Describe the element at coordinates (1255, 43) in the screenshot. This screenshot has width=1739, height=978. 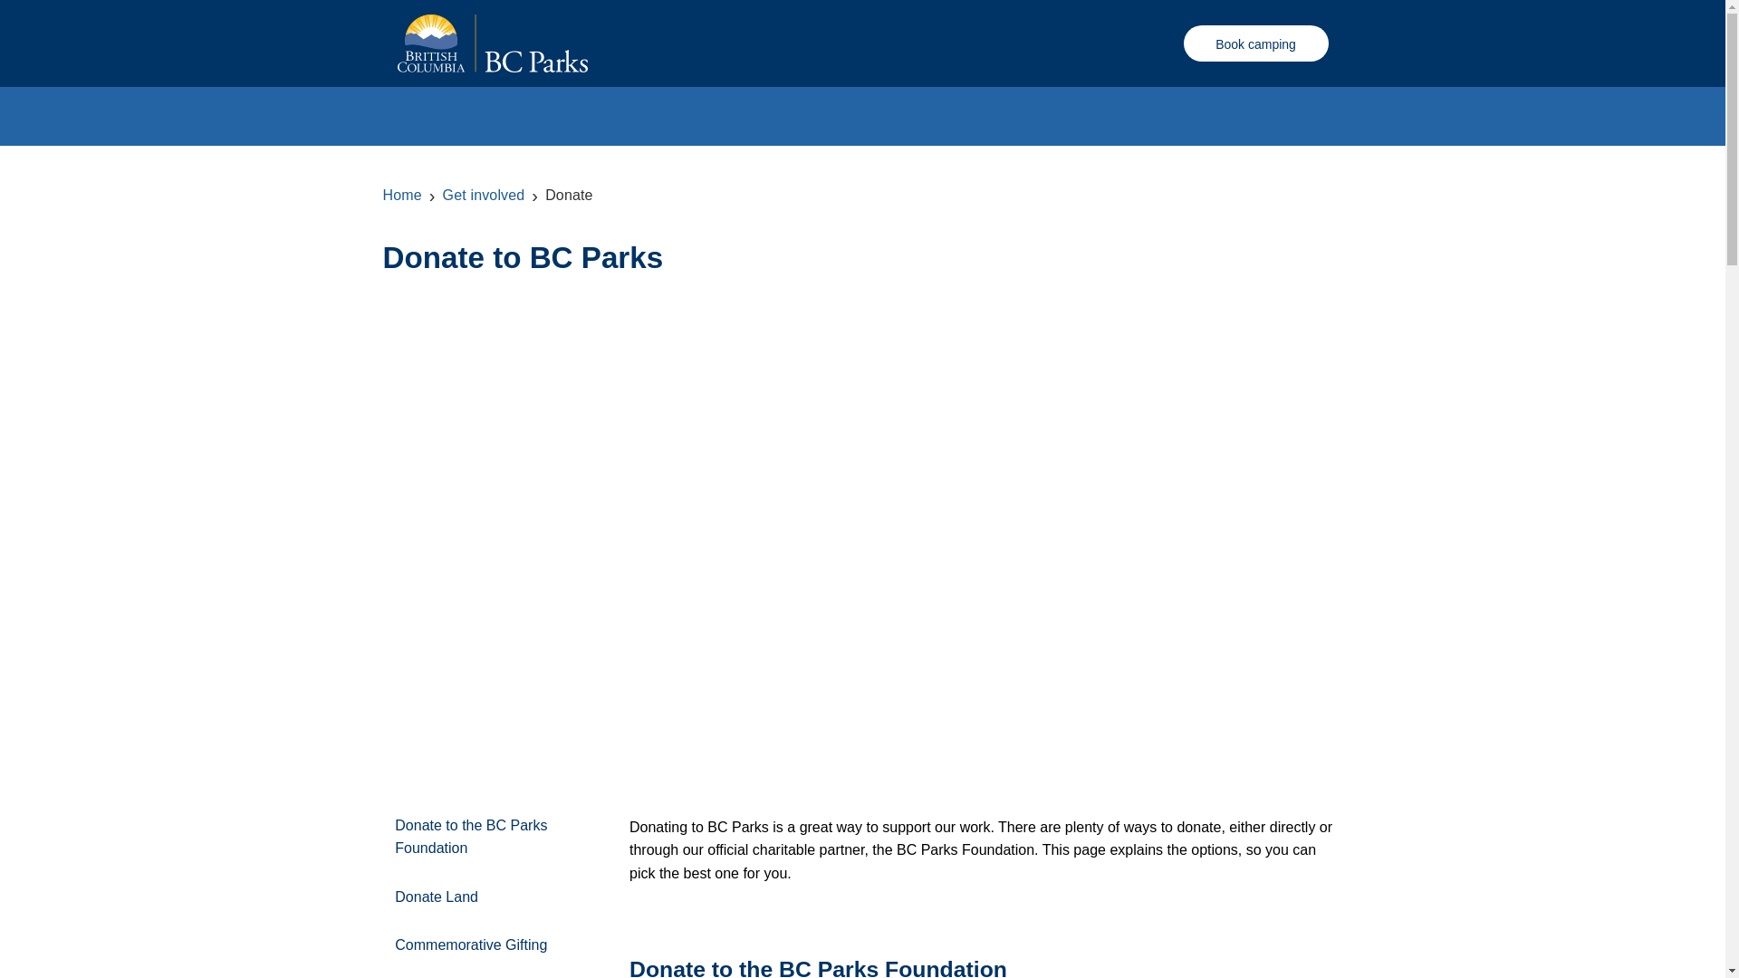
I see `Book camping` at that location.